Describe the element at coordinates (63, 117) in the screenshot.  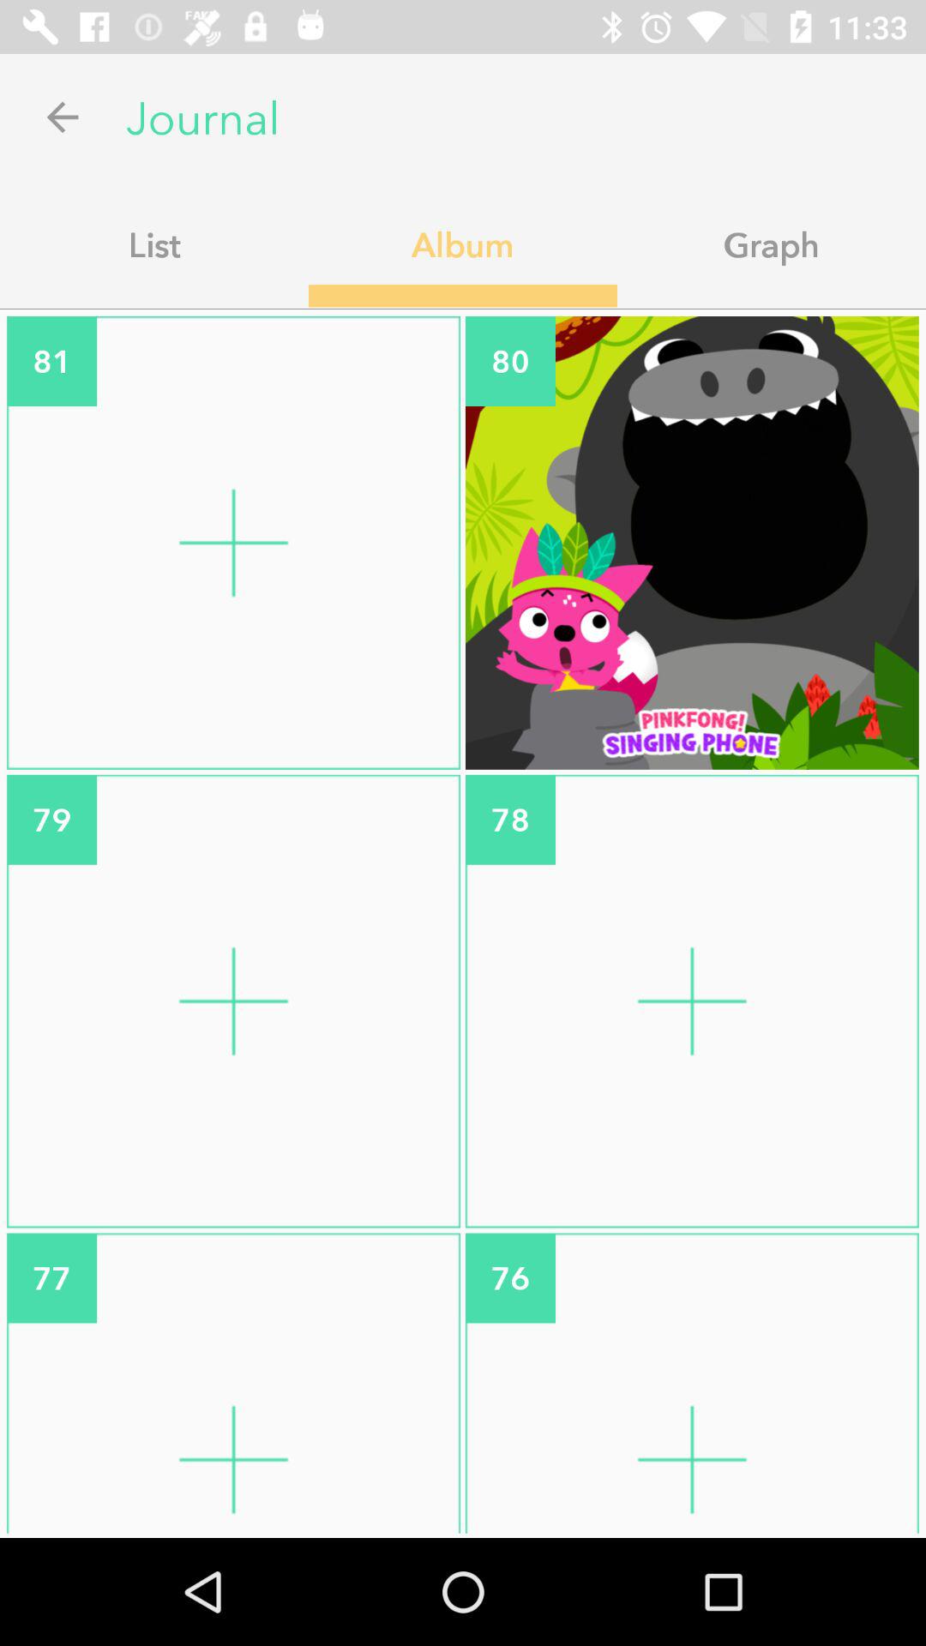
I see `go back` at that location.